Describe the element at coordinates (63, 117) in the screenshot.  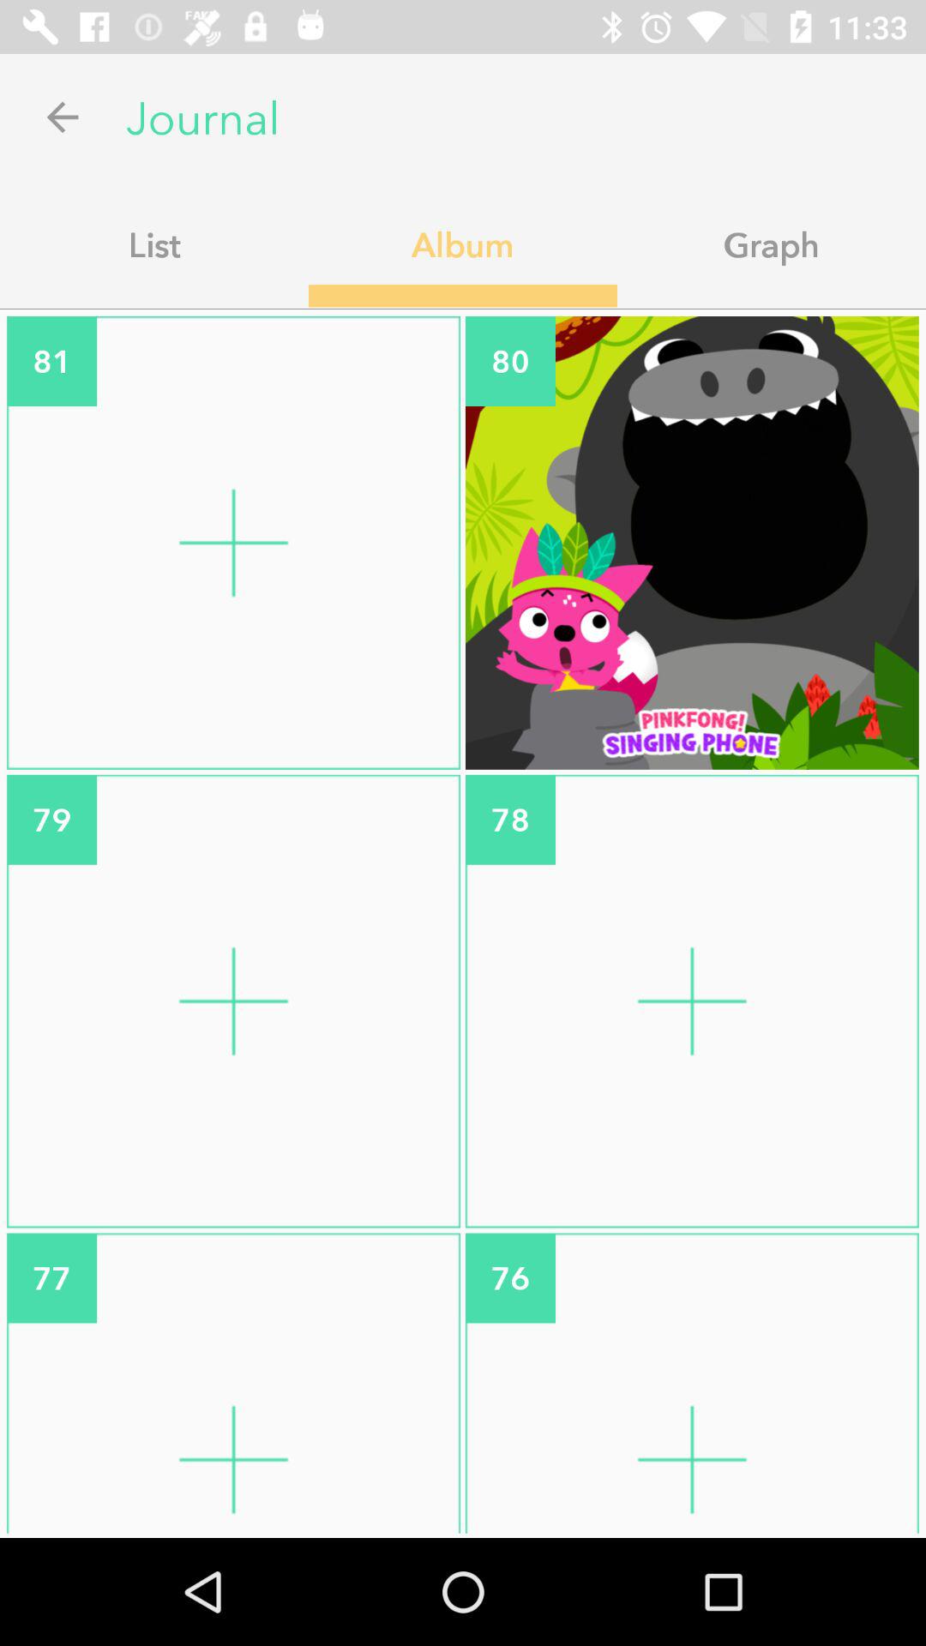
I see `go back` at that location.